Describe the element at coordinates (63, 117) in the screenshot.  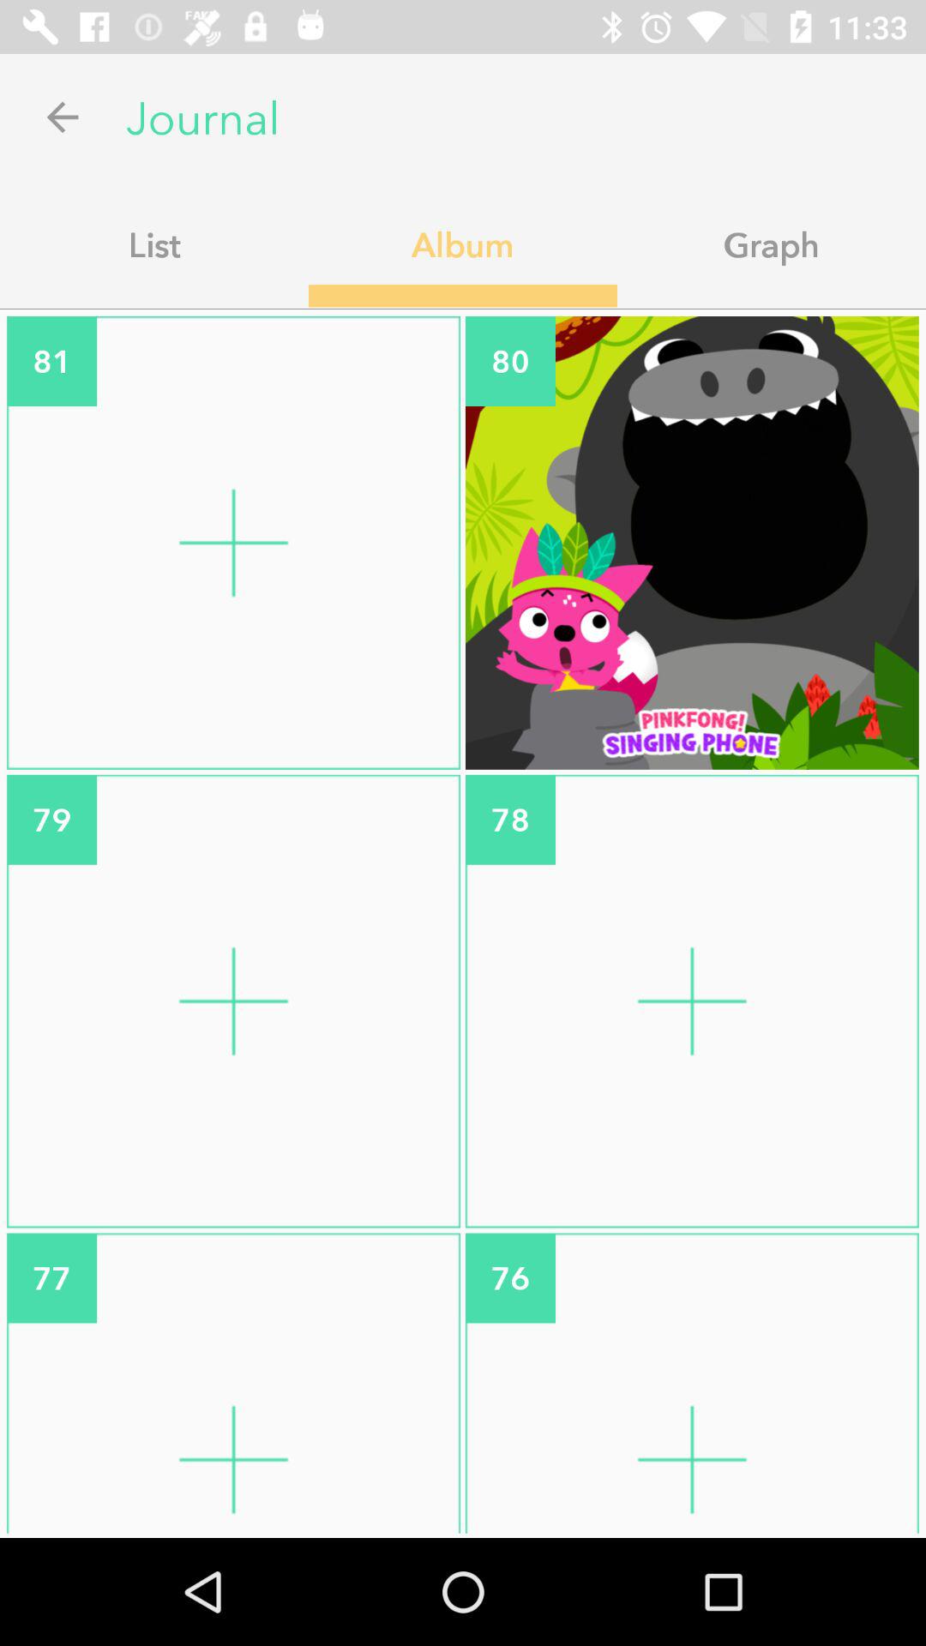
I see `go back` at that location.